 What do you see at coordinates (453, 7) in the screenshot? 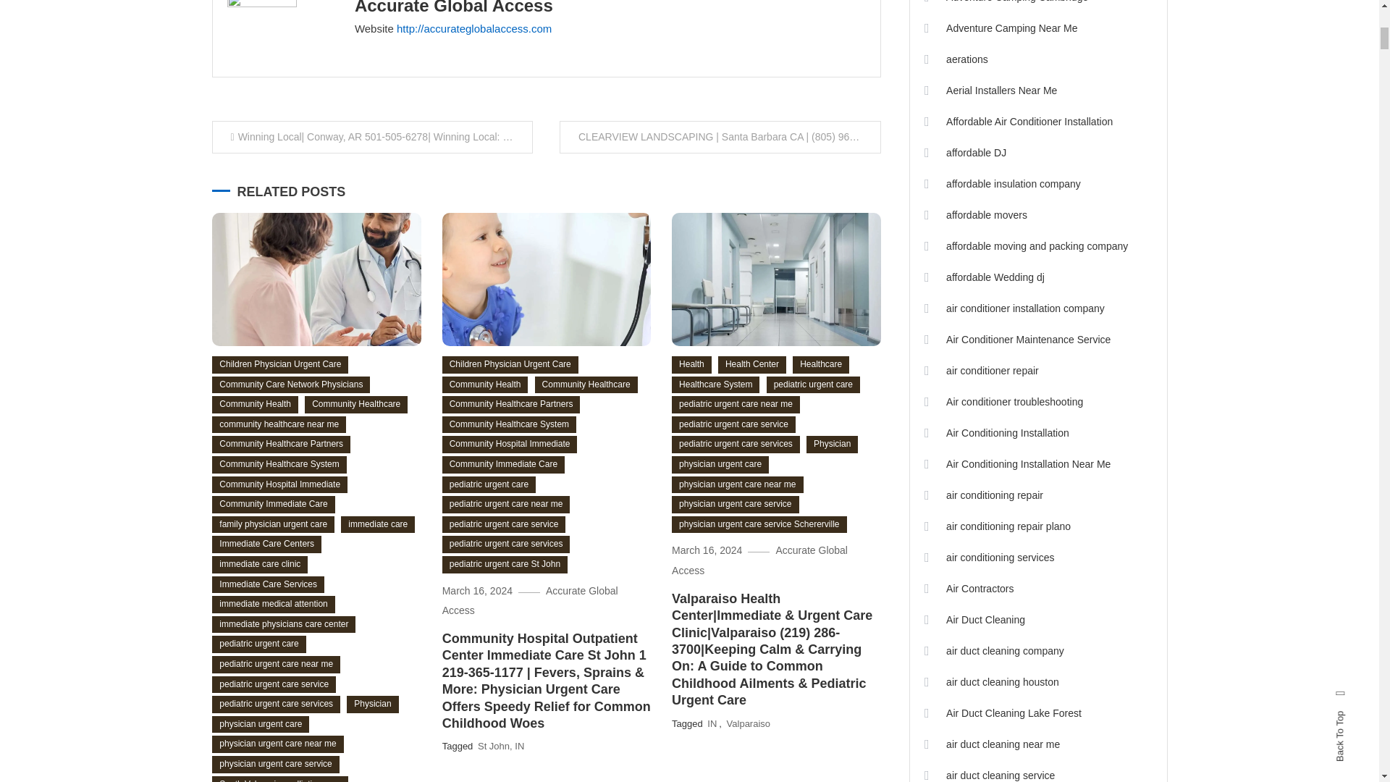
I see `Posts by Accurate Global Access` at bounding box center [453, 7].